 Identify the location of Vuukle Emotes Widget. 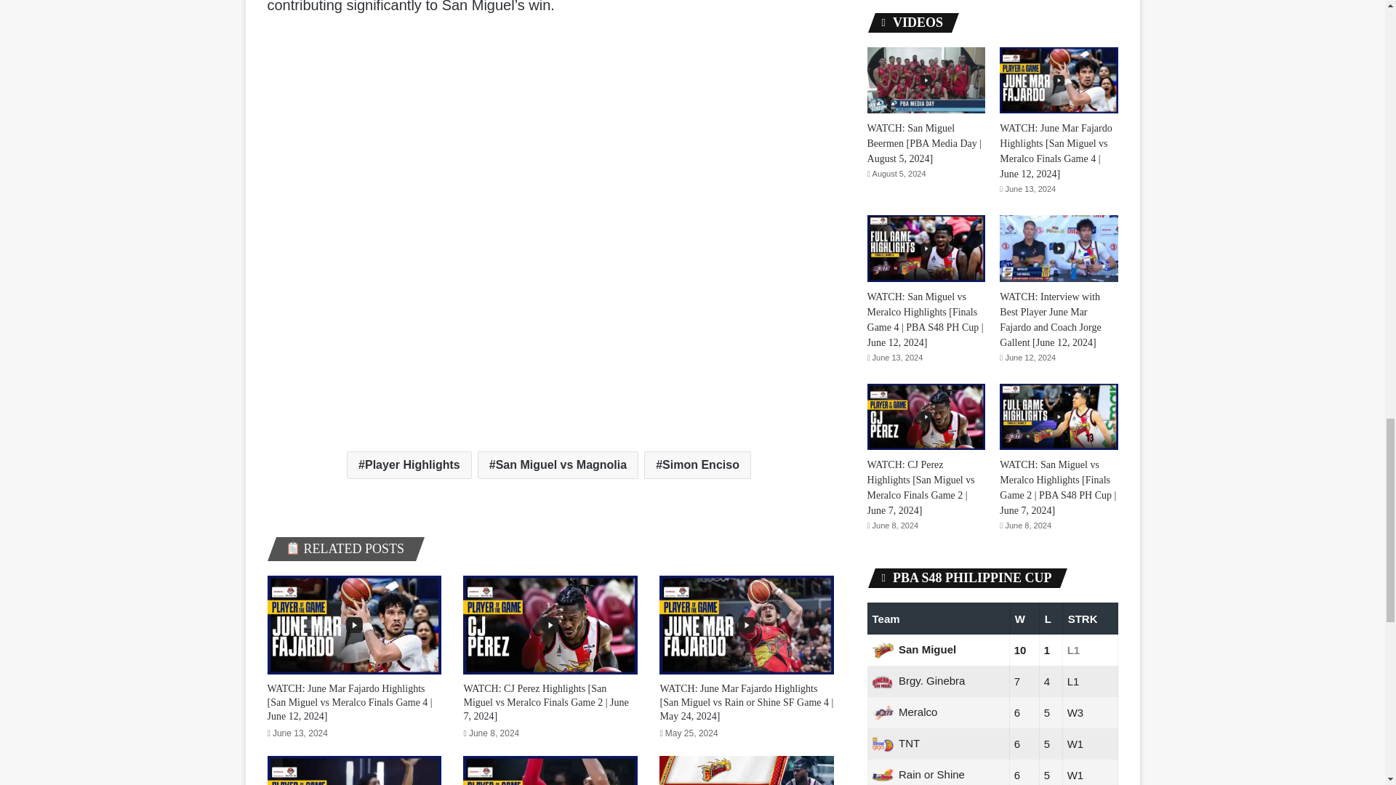
(486, 129).